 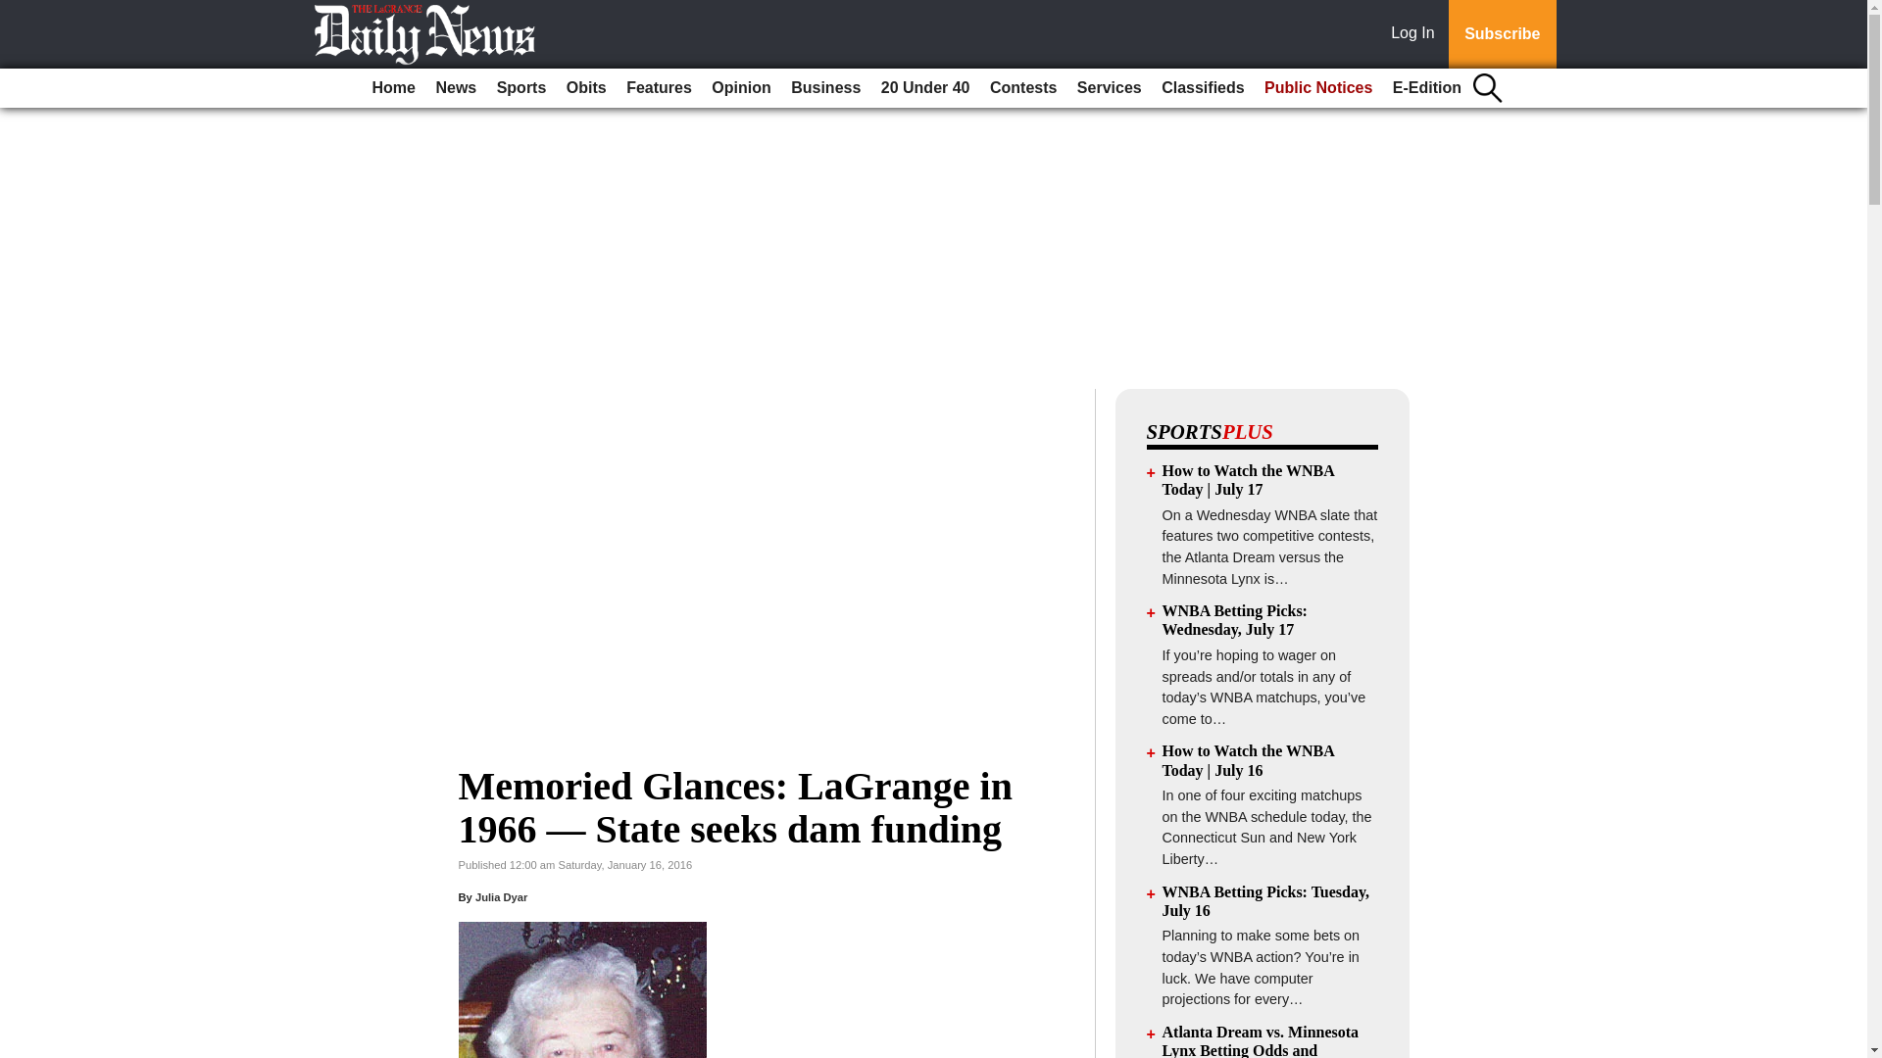 What do you see at coordinates (1110, 88) in the screenshot?
I see `Services` at bounding box center [1110, 88].